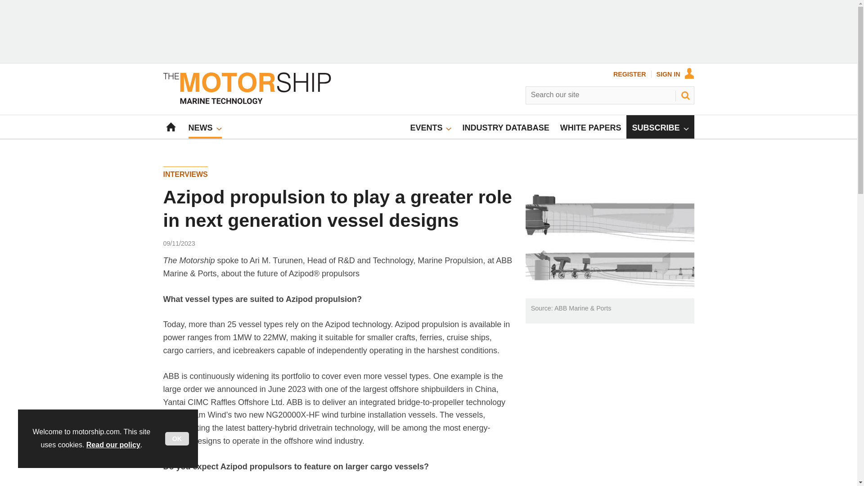 The image size is (864, 486). I want to click on SEARCH, so click(684, 95).